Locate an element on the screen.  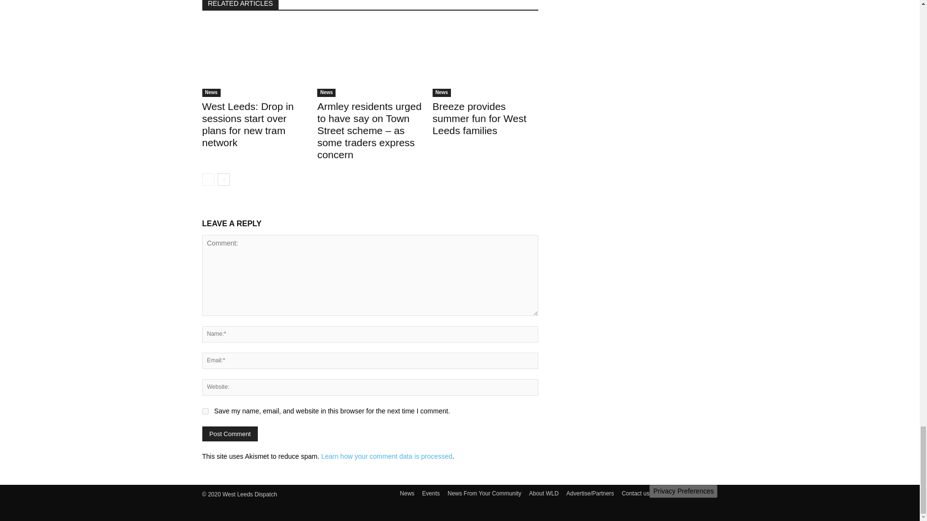
yes is located at coordinates (205, 411).